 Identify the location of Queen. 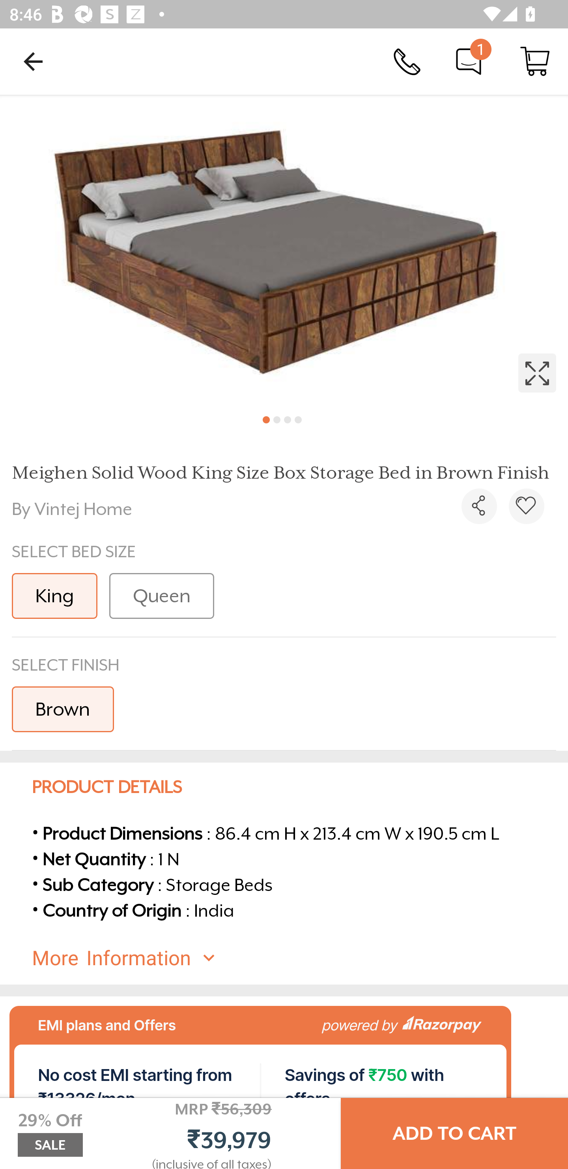
(161, 596).